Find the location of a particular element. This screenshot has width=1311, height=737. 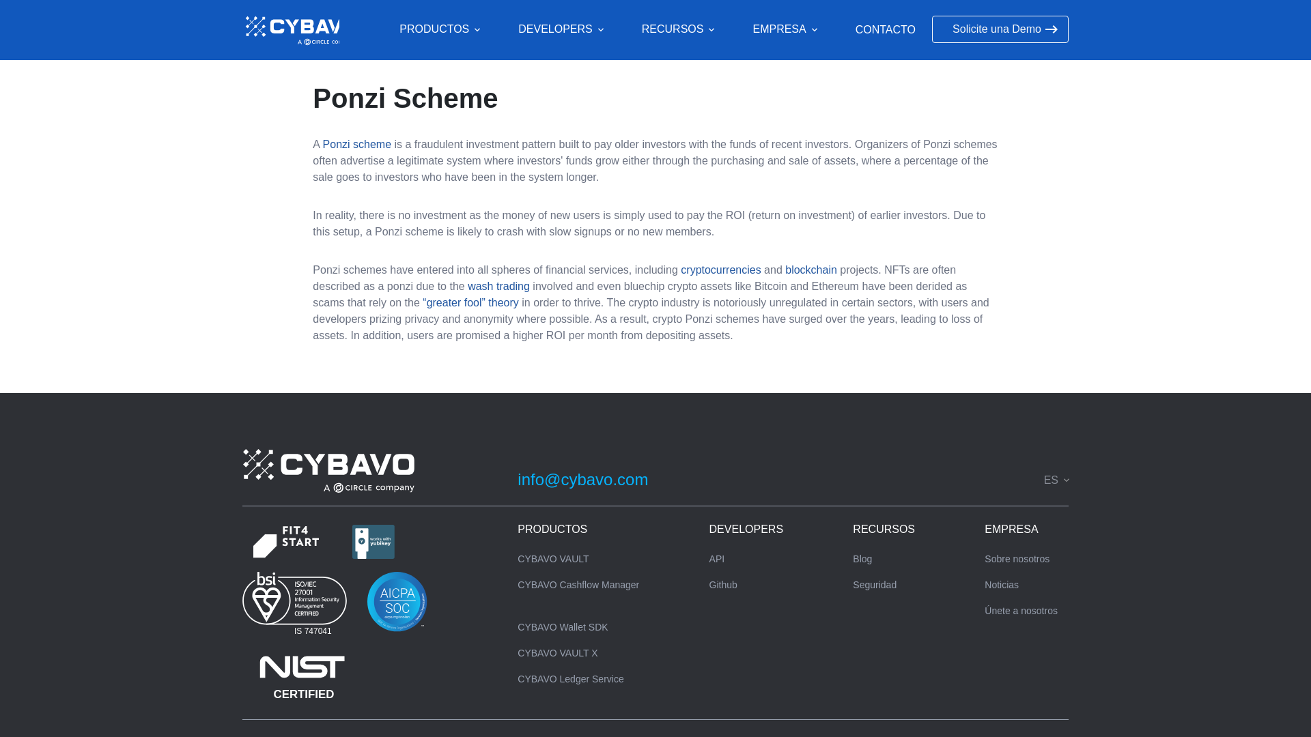

CONTACTO is located at coordinates (885, 30).